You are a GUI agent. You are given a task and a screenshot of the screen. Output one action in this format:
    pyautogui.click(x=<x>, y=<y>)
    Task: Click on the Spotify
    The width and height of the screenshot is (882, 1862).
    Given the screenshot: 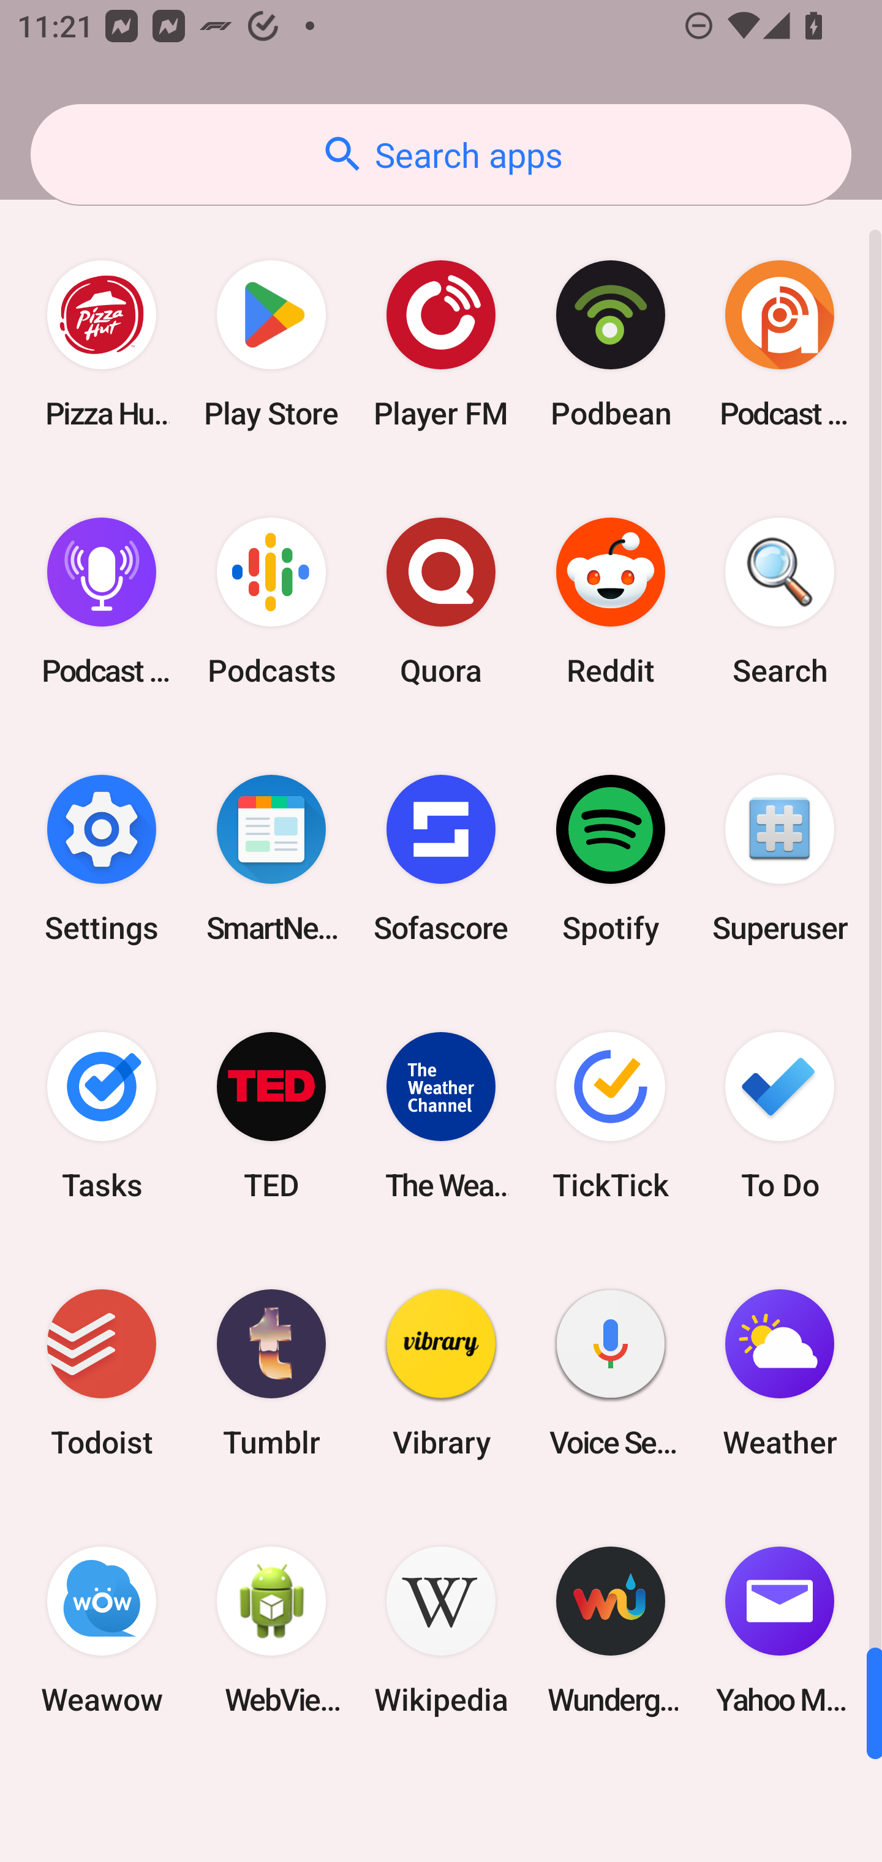 What is the action you would take?
    pyautogui.click(x=610, y=858)
    